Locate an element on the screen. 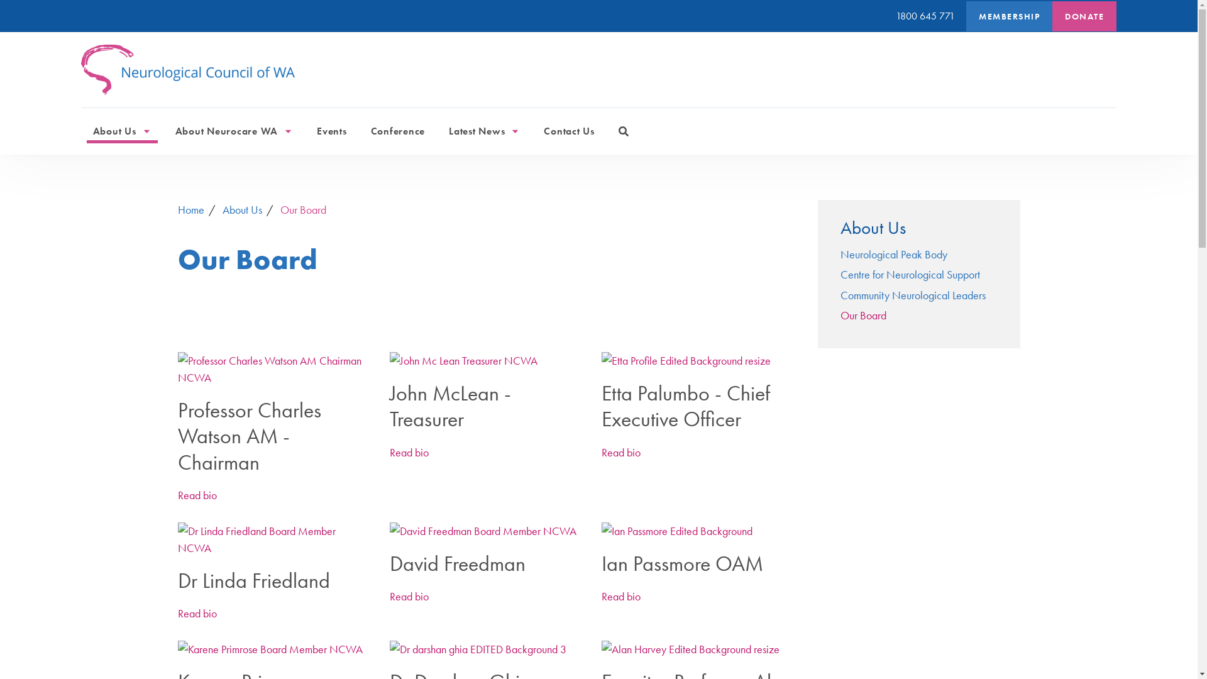  Read more:             David Freedman
 is located at coordinates (487, 531).